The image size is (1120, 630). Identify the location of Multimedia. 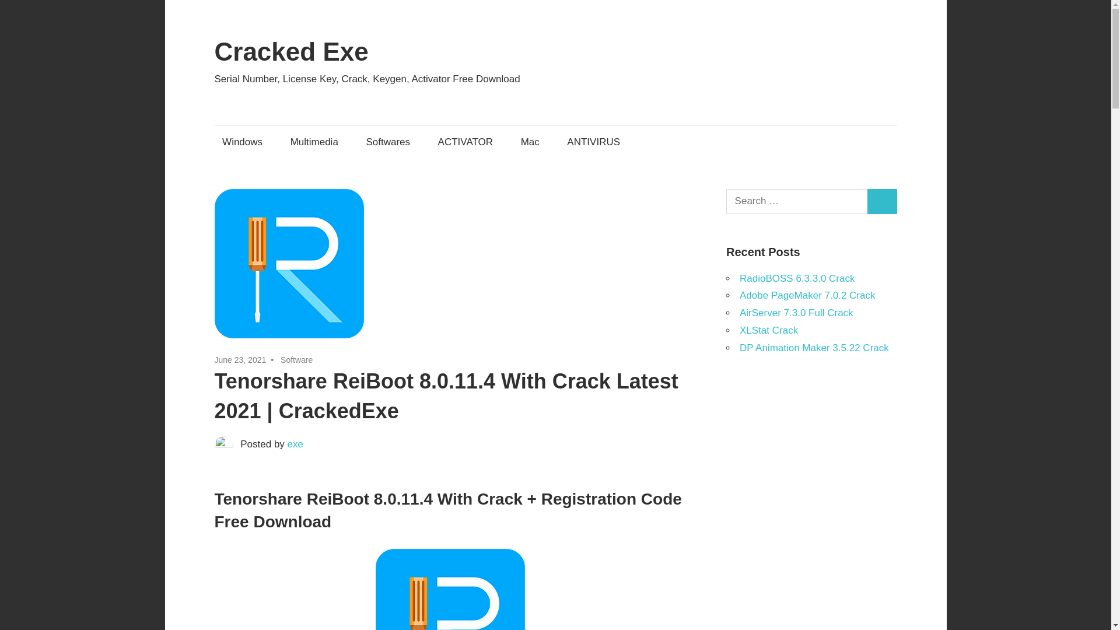
(314, 142).